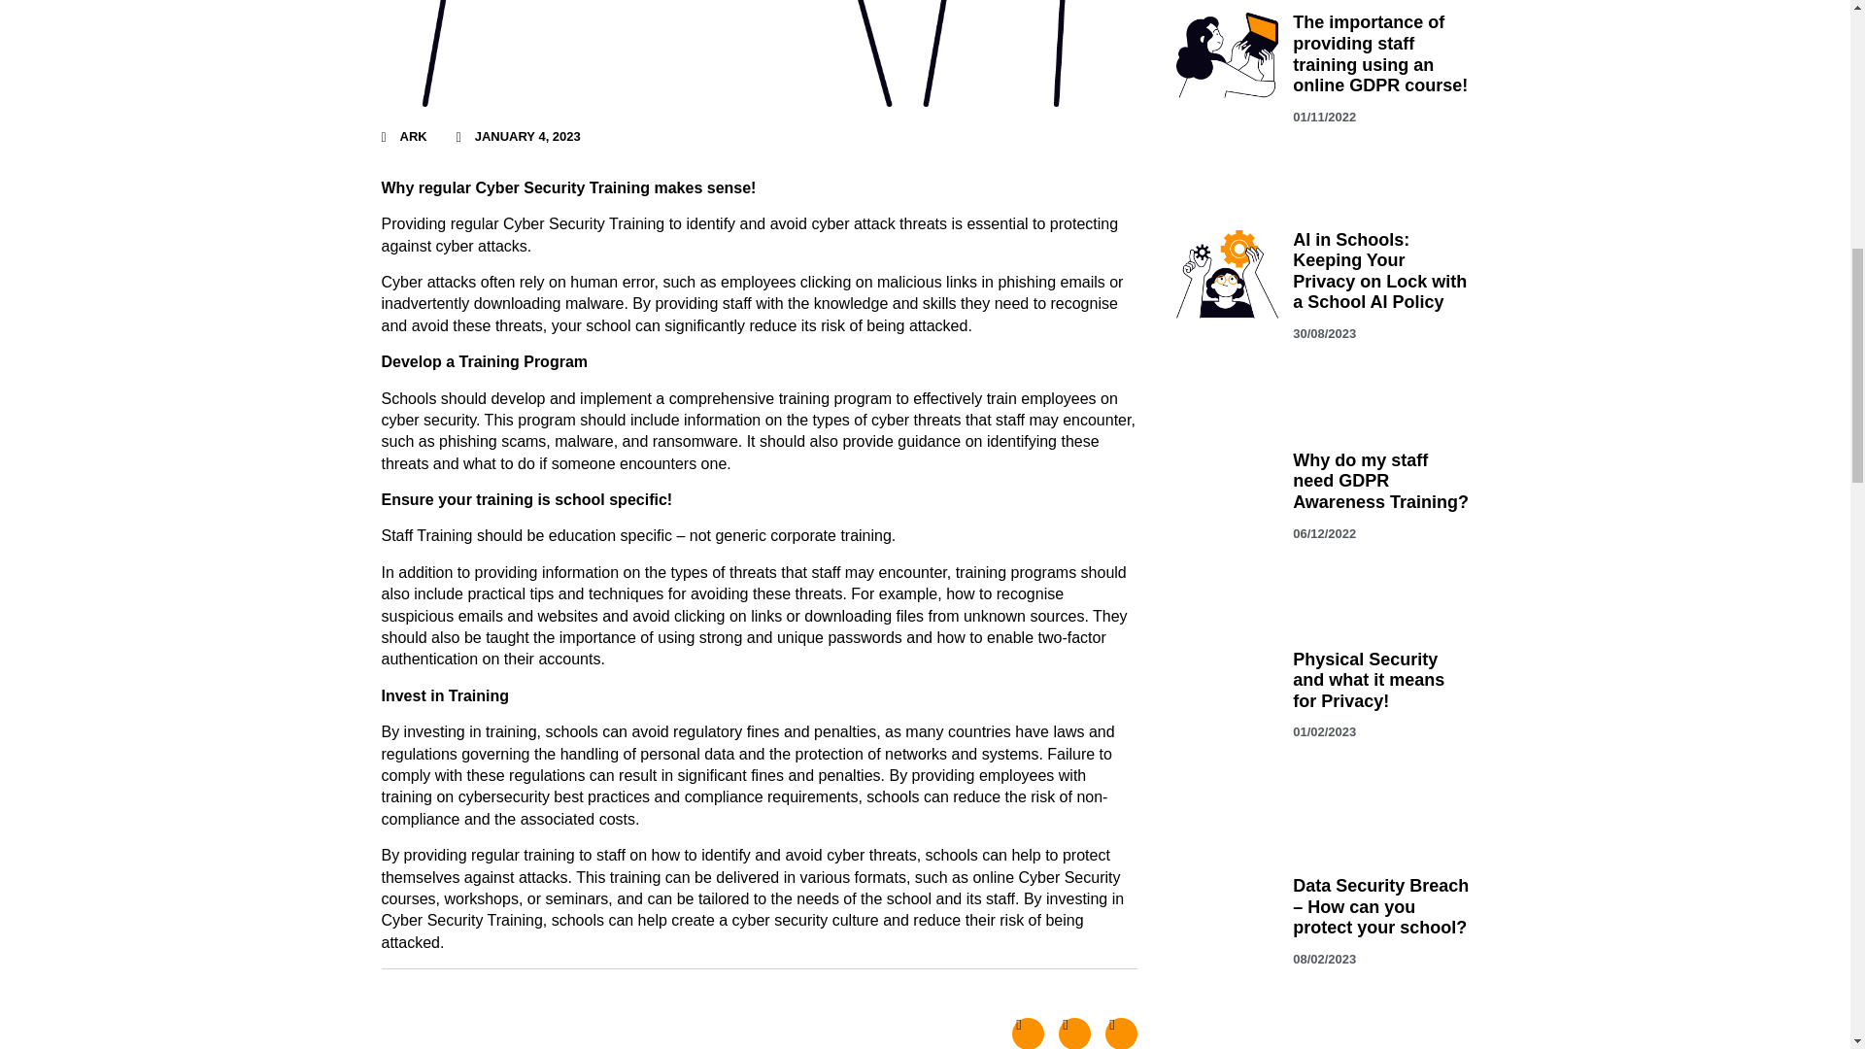  Describe the element at coordinates (750, 888) in the screenshot. I see `online Cyber Security courses` at that location.